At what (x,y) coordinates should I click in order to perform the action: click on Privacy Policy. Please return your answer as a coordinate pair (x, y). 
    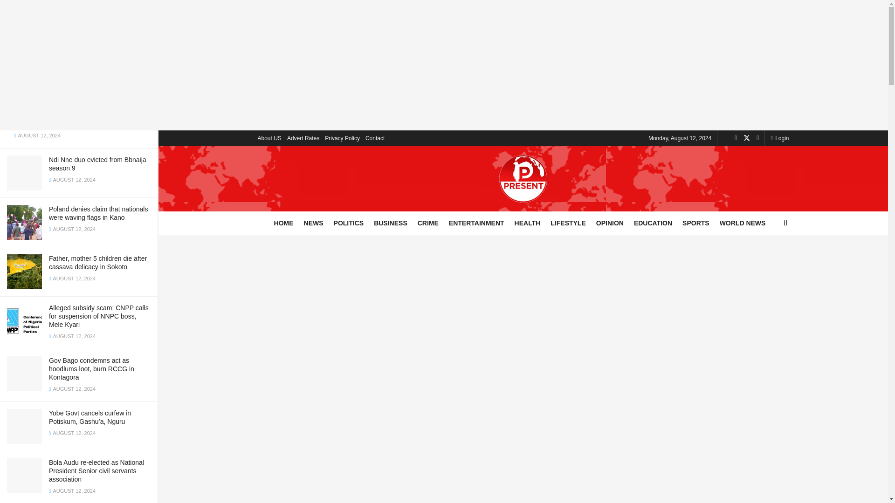
    Looking at the image, I should click on (342, 138).